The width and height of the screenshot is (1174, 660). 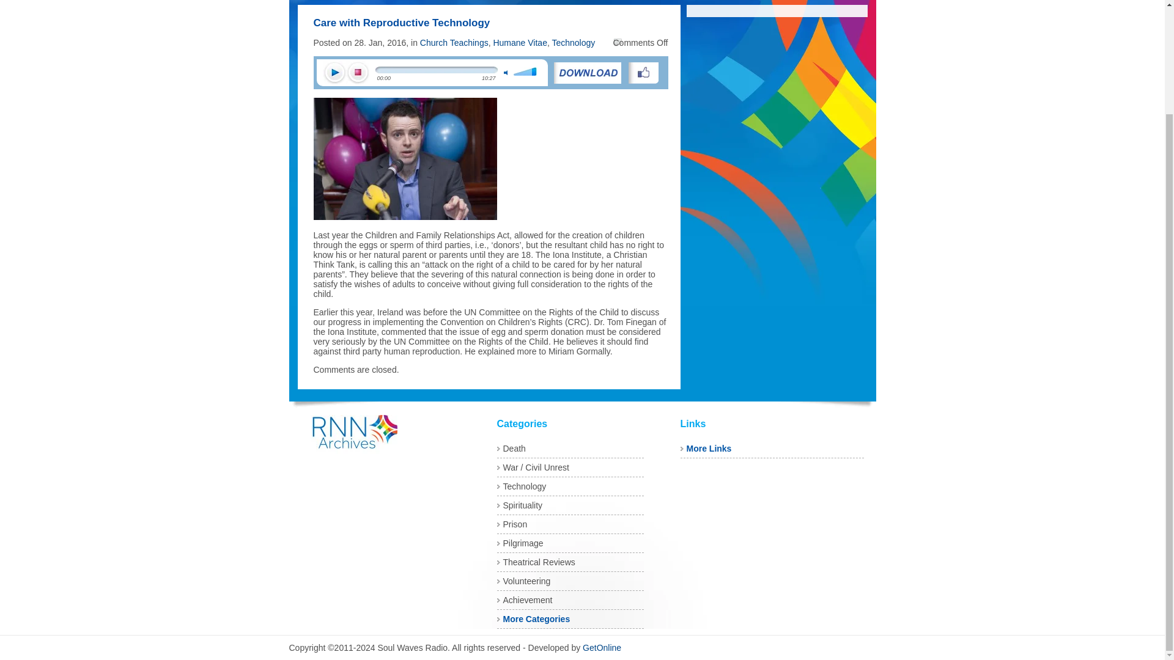 What do you see at coordinates (520, 42) in the screenshot?
I see `Humane Vitae` at bounding box center [520, 42].